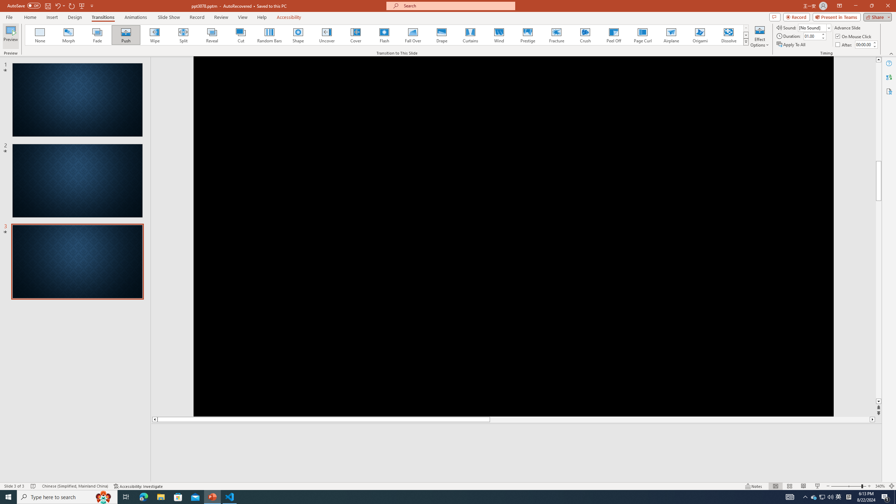 The image size is (896, 504). Describe the element at coordinates (556, 35) in the screenshot. I see `Fracture` at that location.